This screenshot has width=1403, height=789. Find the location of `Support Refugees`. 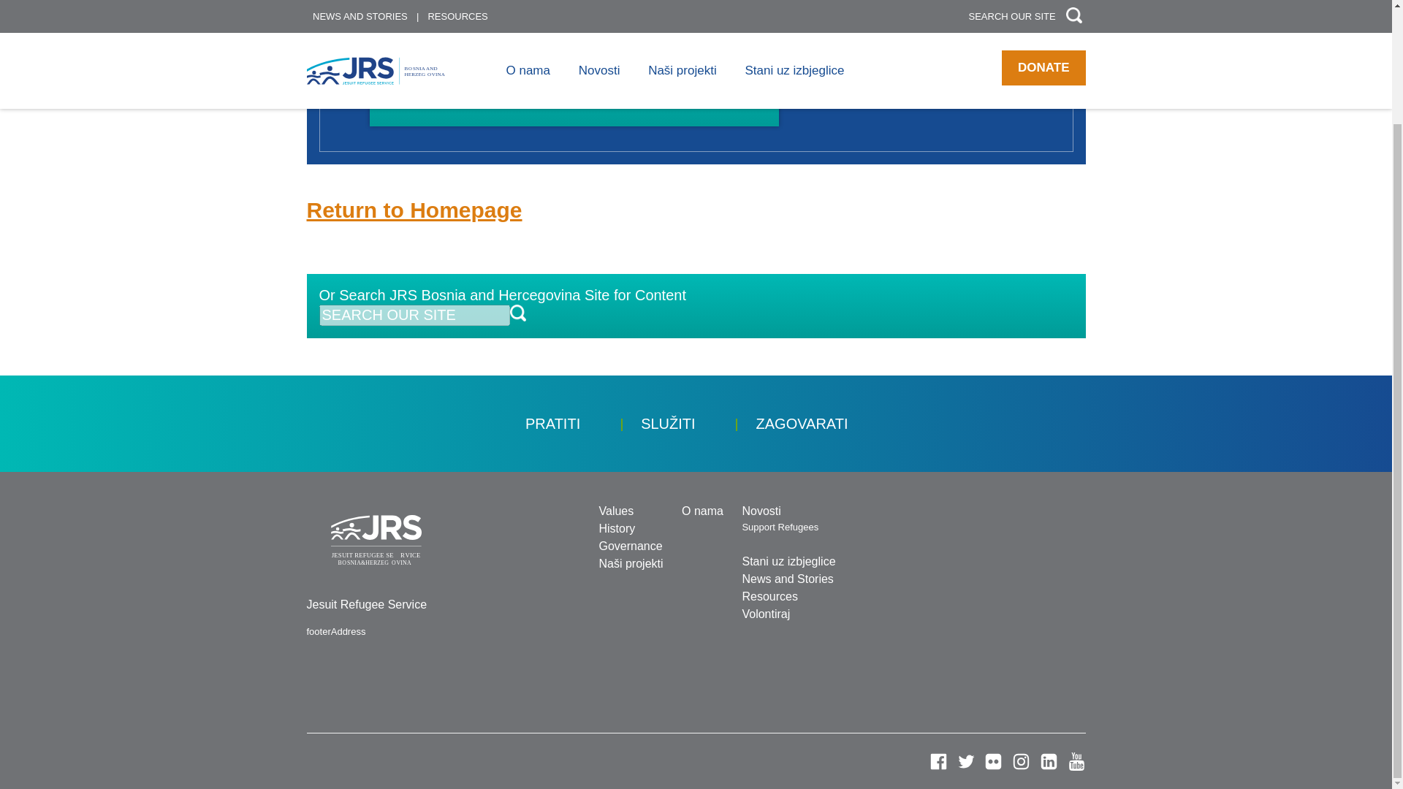

Support Refugees is located at coordinates (780, 527).